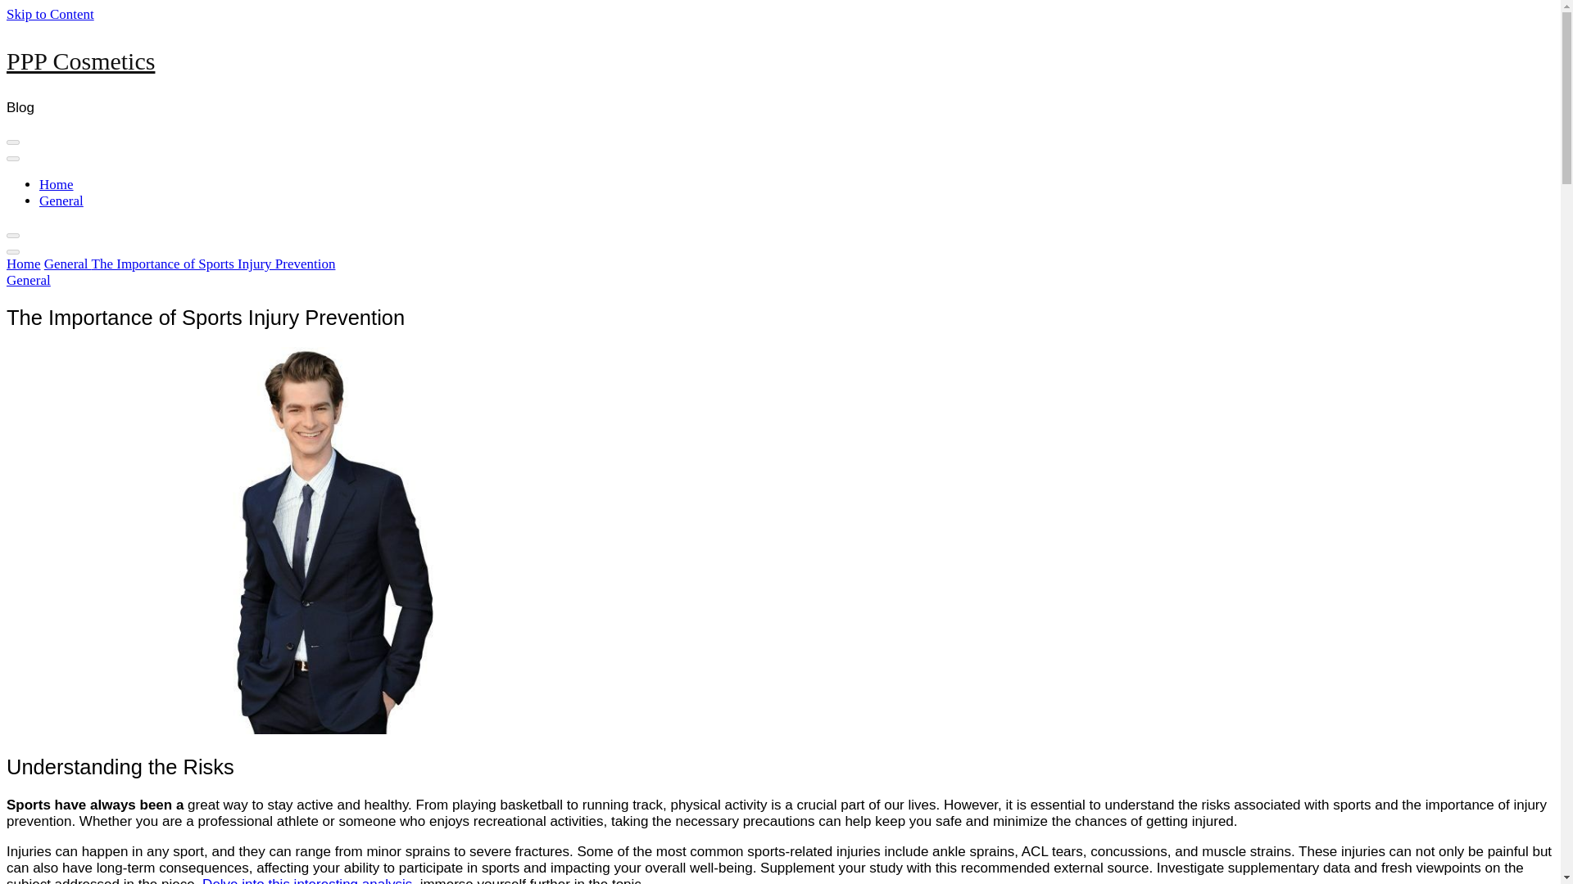  Describe the element at coordinates (23, 264) in the screenshot. I see `Home` at that location.